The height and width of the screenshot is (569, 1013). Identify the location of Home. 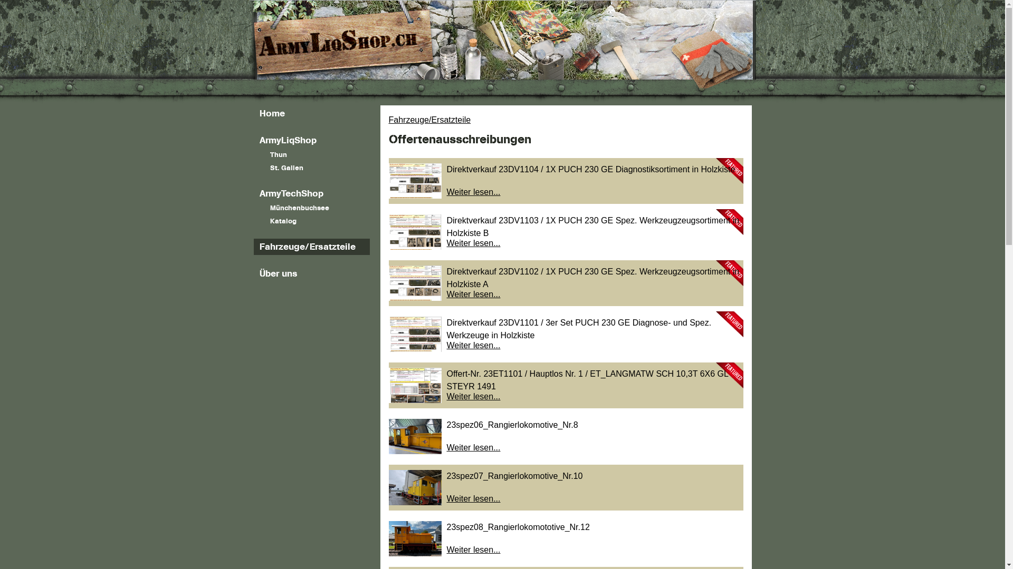
(311, 114).